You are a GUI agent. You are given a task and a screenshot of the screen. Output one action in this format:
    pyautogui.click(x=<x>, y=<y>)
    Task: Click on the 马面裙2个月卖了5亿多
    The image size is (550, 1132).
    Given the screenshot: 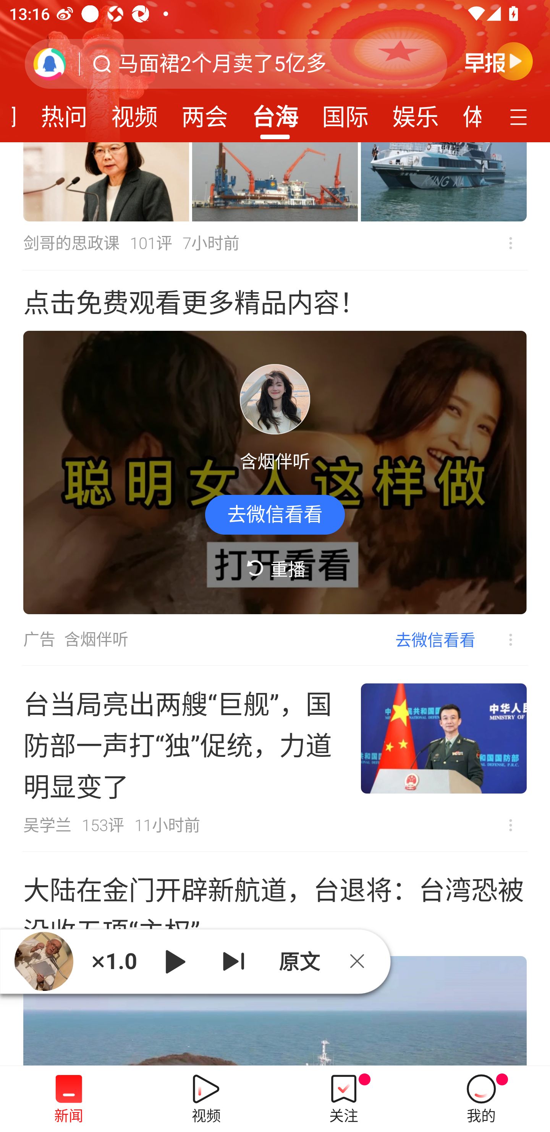 What is the action you would take?
    pyautogui.click(x=222, y=64)
    